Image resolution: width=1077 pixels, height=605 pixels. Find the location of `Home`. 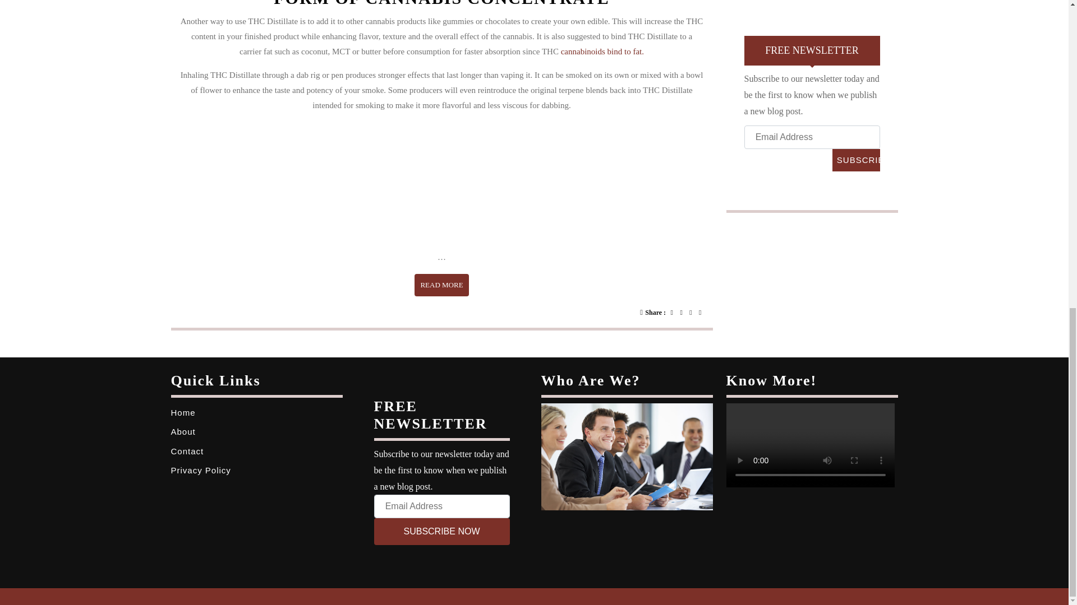

Home is located at coordinates (856, 160).